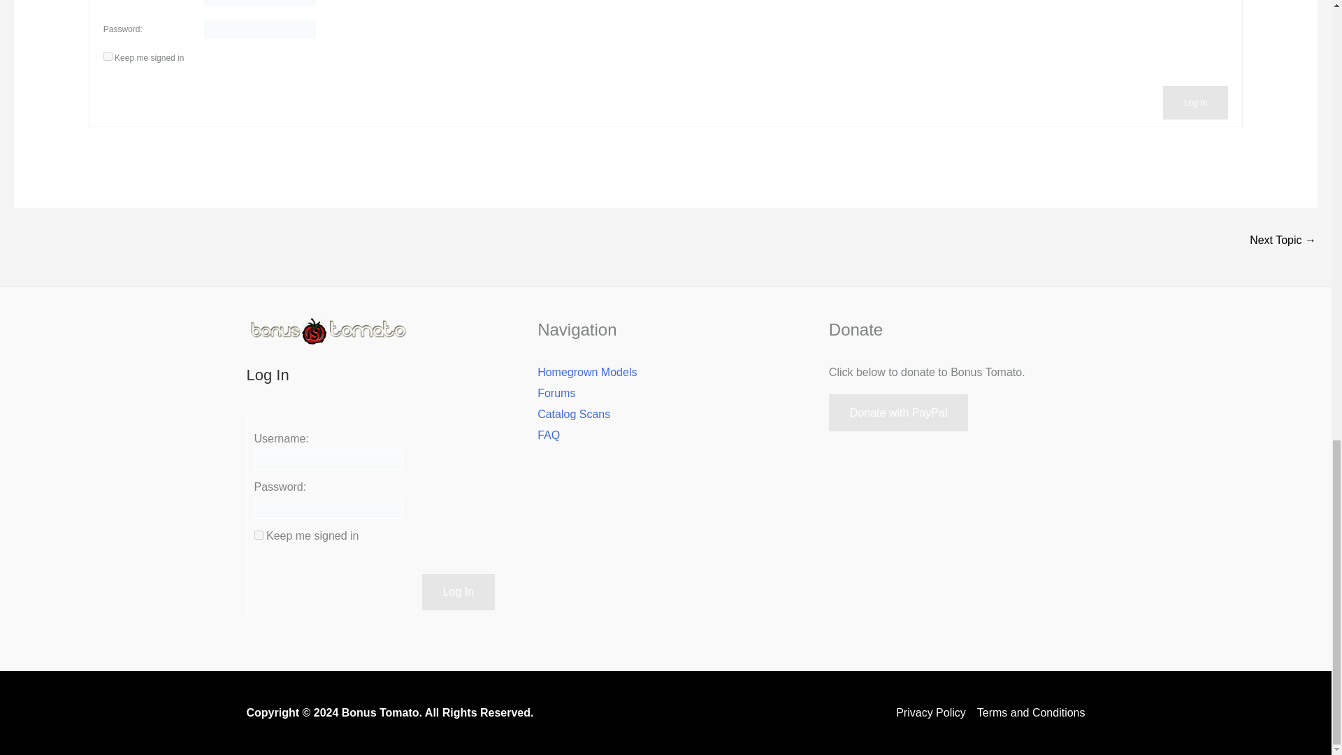  What do you see at coordinates (108, 56) in the screenshot?
I see `forever` at bounding box center [108, 56].